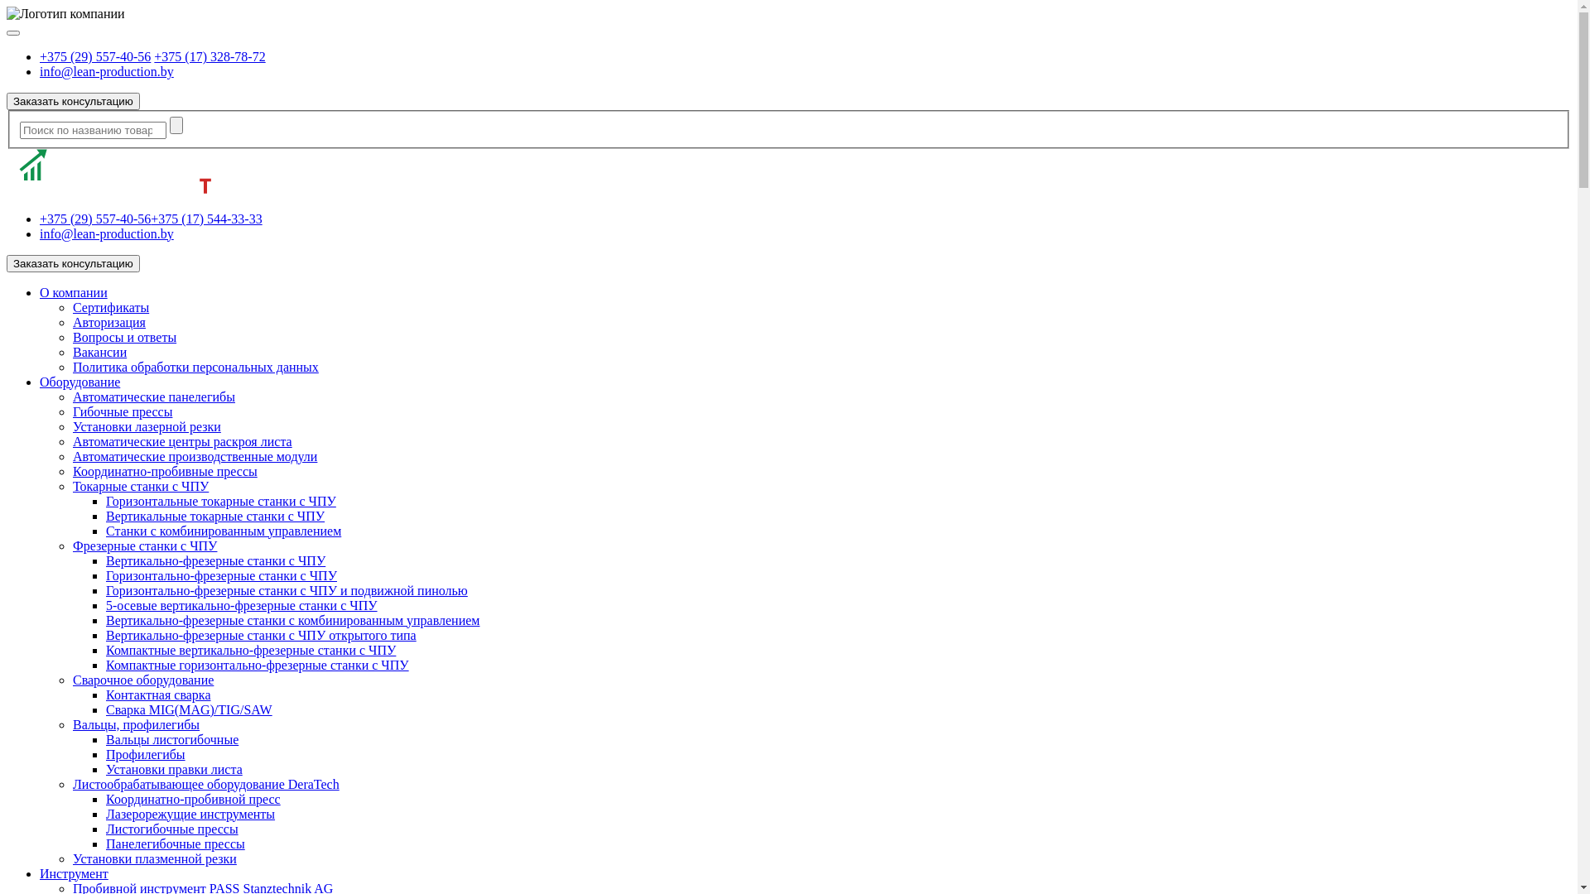 This screenshot has height=894, width=1590. What do you see at coordinates (107, 71) in the screenshot?
I see `info@lean-production.by` at bounding box center [107, 71].